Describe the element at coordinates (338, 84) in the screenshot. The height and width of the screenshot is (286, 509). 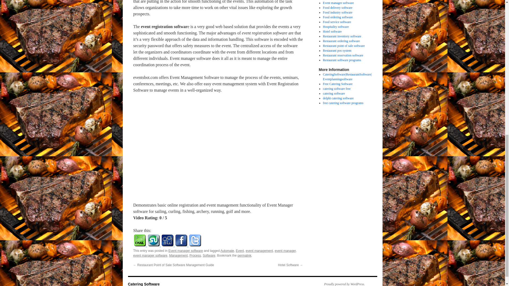
I see `Free Catering Software` at that location.